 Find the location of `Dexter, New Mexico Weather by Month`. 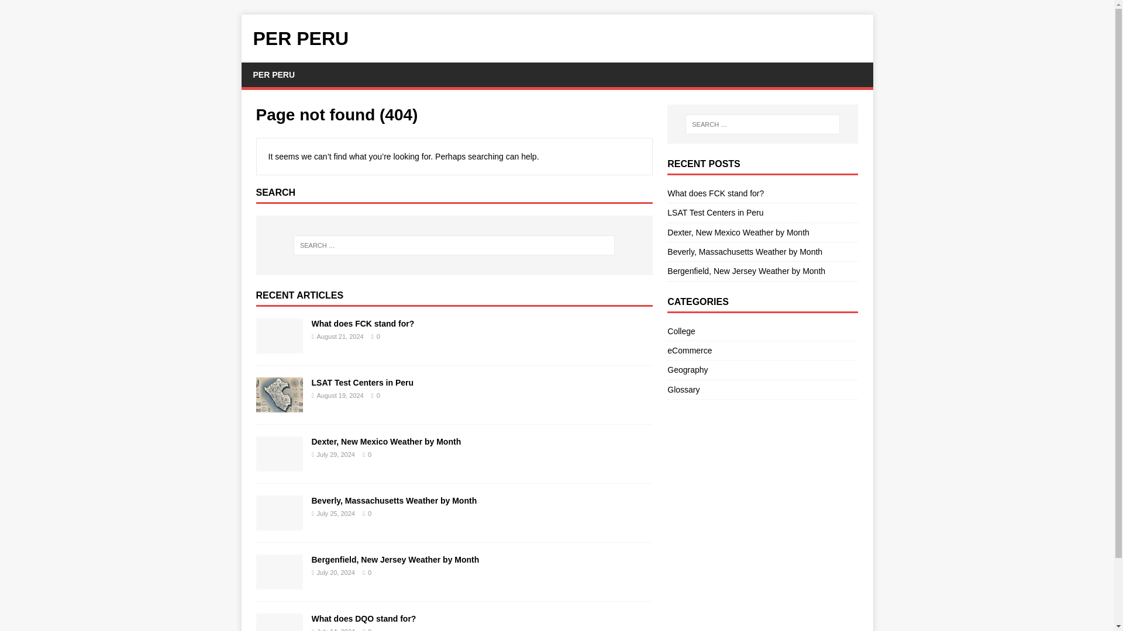

Dexter, New Mexico Weather by Month is located at coordinates (738, 233).